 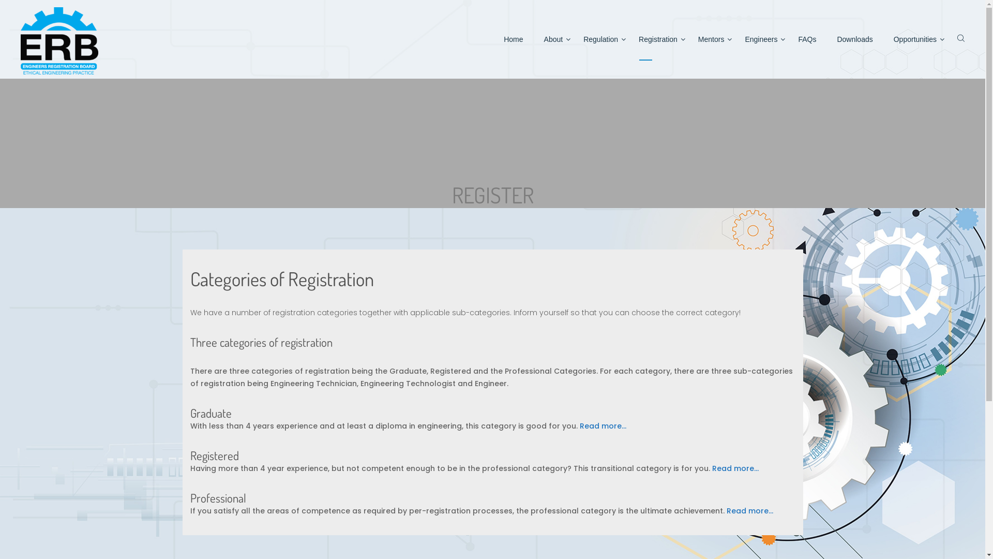 I want to click on Home, so click(x=513, y=39).